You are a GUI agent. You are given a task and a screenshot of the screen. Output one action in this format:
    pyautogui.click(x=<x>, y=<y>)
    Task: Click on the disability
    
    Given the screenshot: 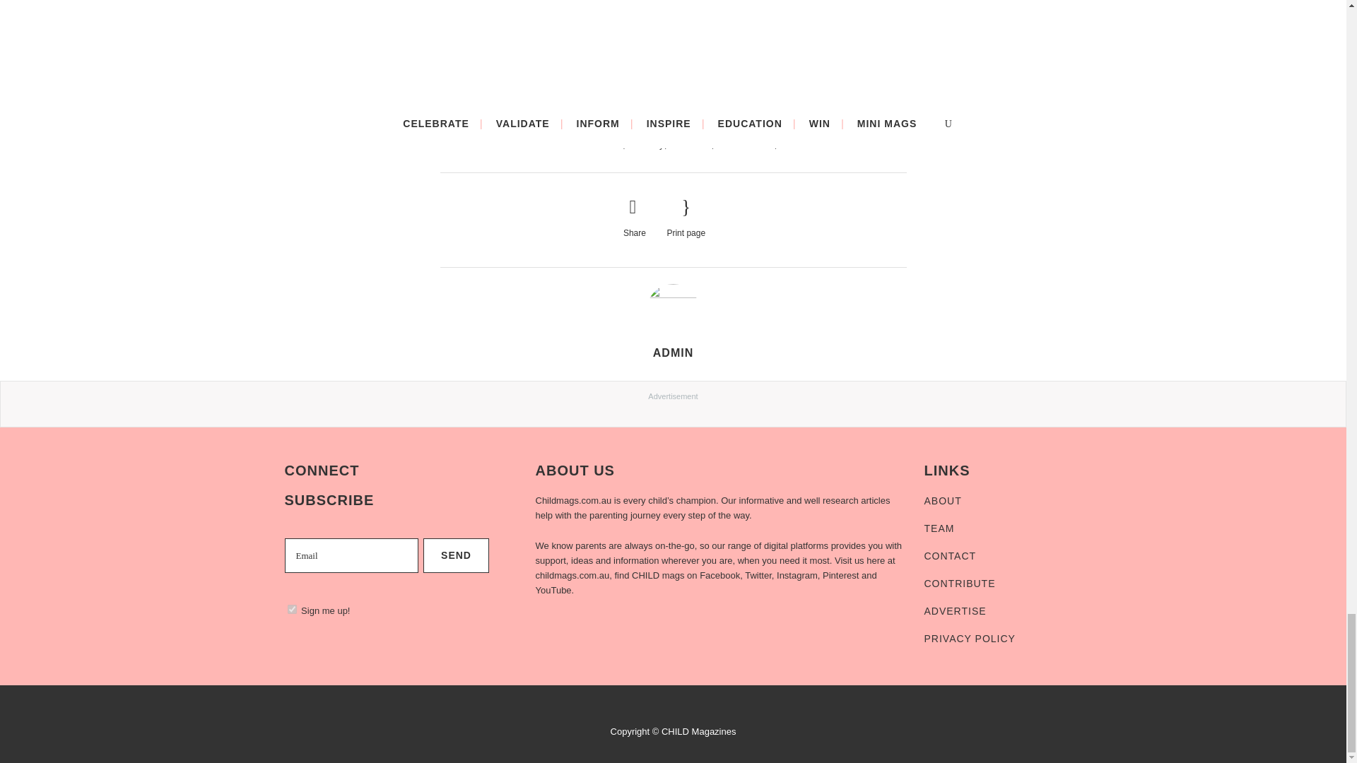 What is the action you would take?
    pyautogui.click(x=647, y=144)
    